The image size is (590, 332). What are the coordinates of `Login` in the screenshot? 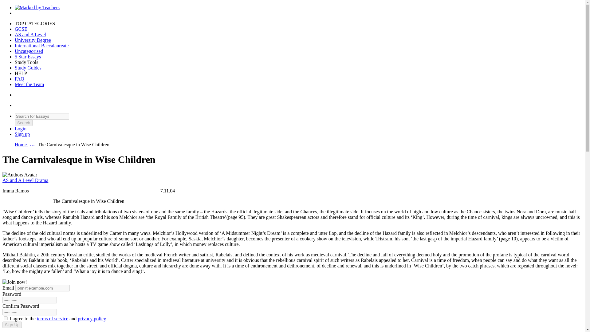 It's located at (21, 128).